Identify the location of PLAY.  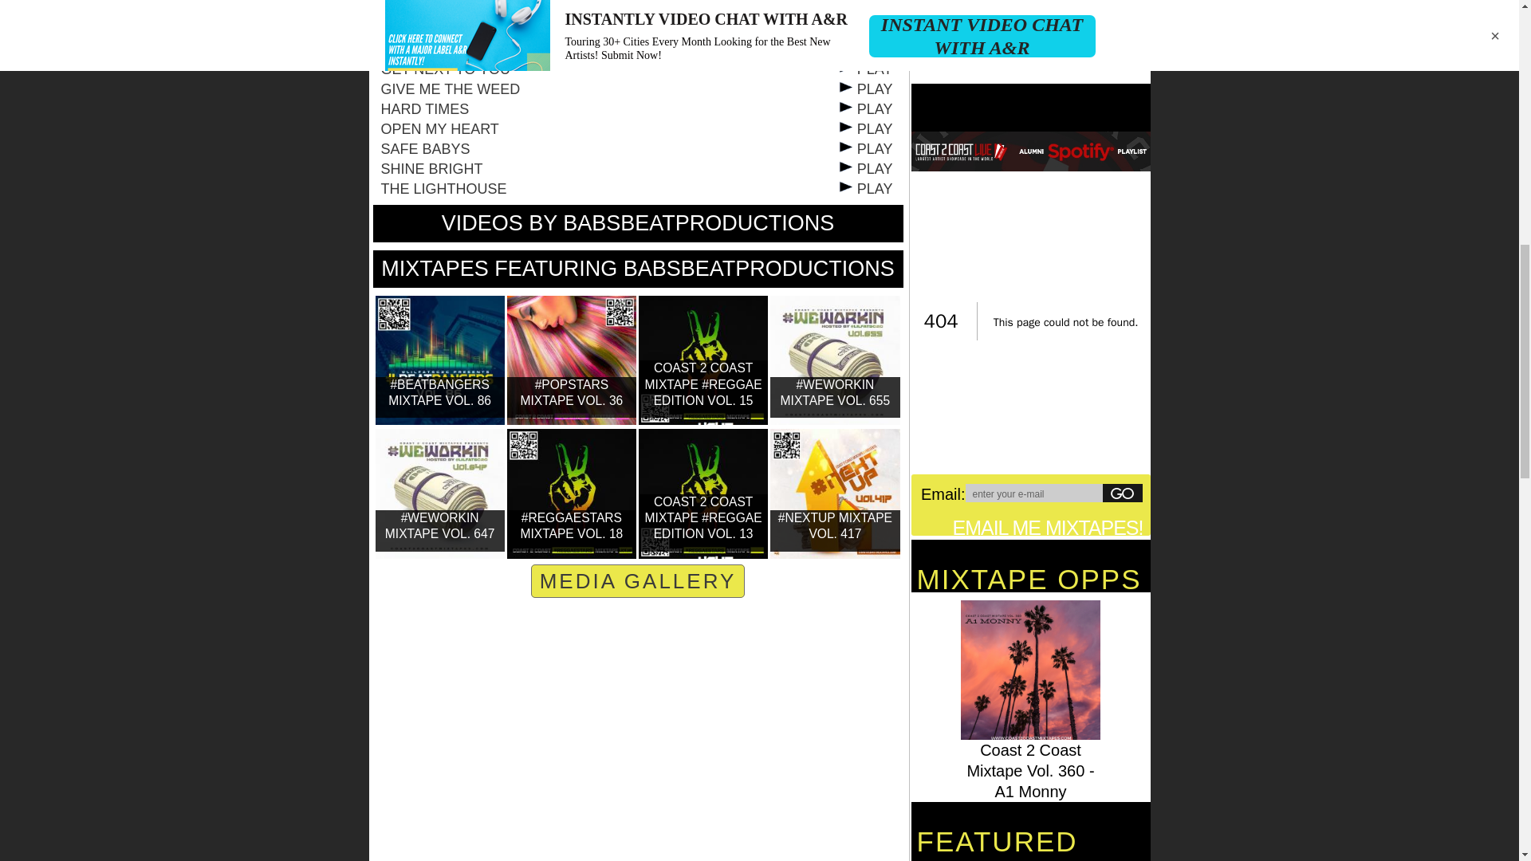
(864, 29).